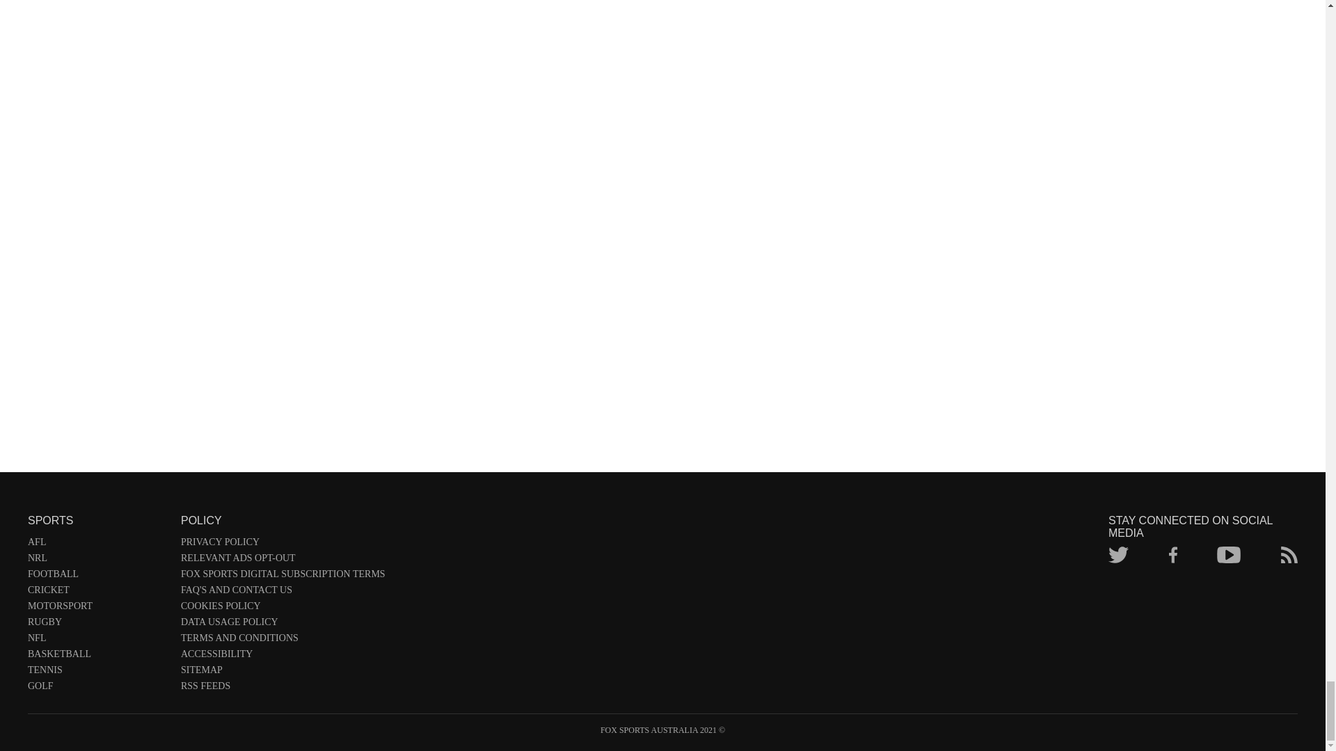 The image size is (1336, 751). What do you see at coordinates (283, 656) in the screenshot?
I see `ACCESSIBILITY` at bounding box center [283, 656].